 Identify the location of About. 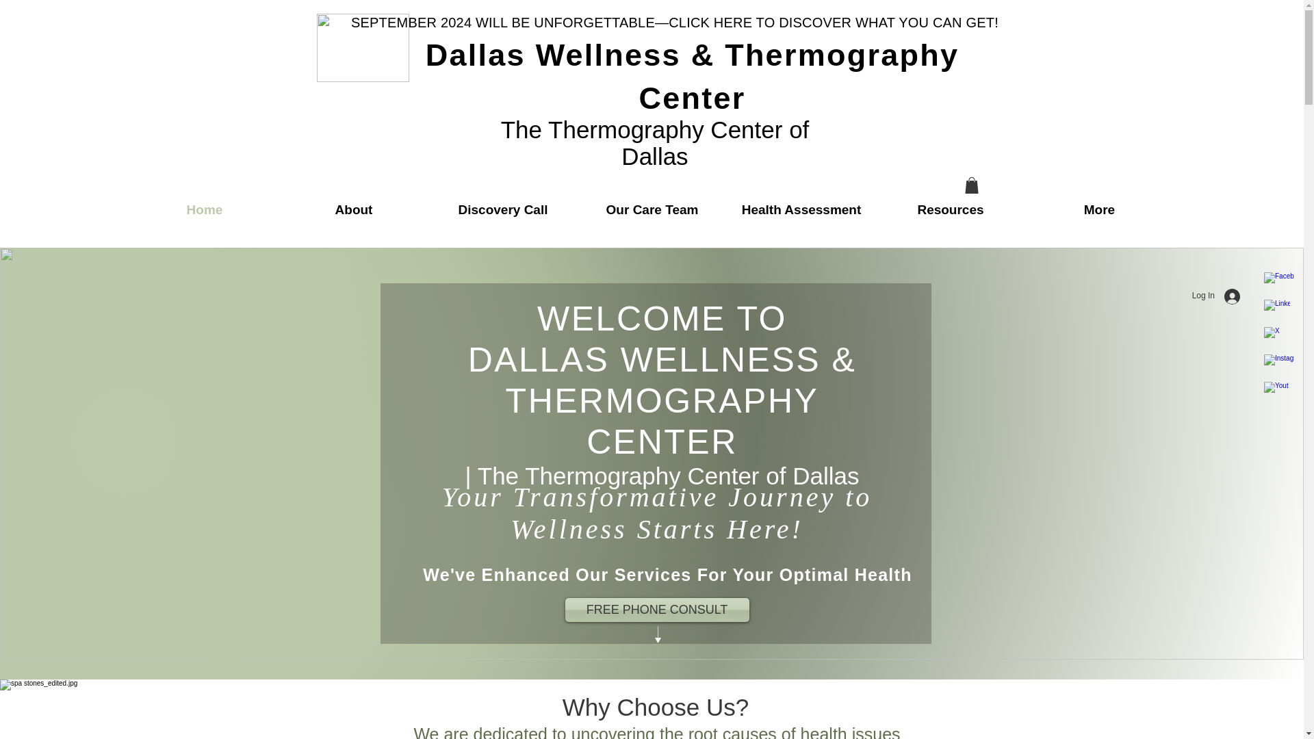
(353, 210).